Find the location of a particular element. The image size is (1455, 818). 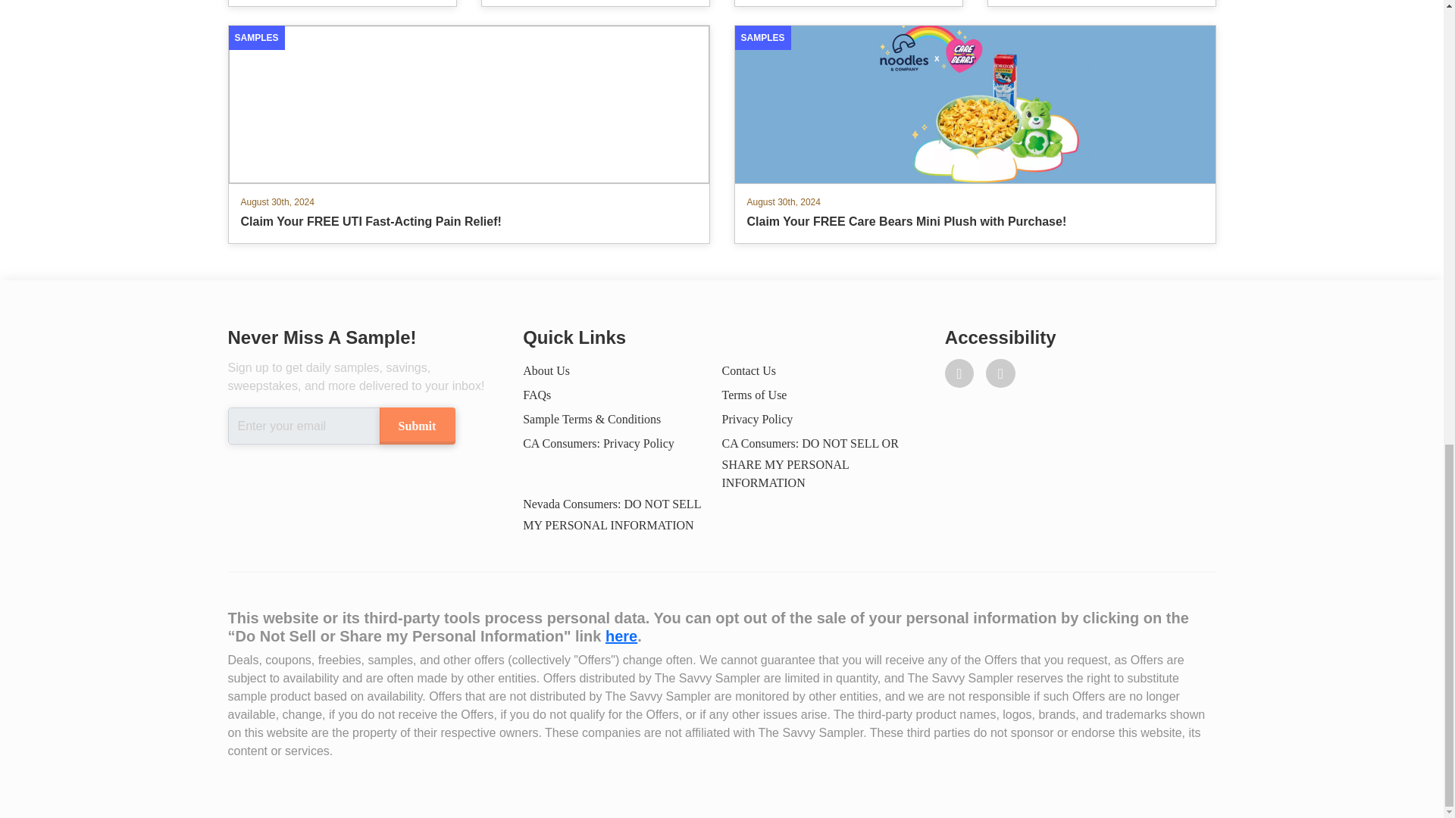

About Us is located at coordinates (546, 370).